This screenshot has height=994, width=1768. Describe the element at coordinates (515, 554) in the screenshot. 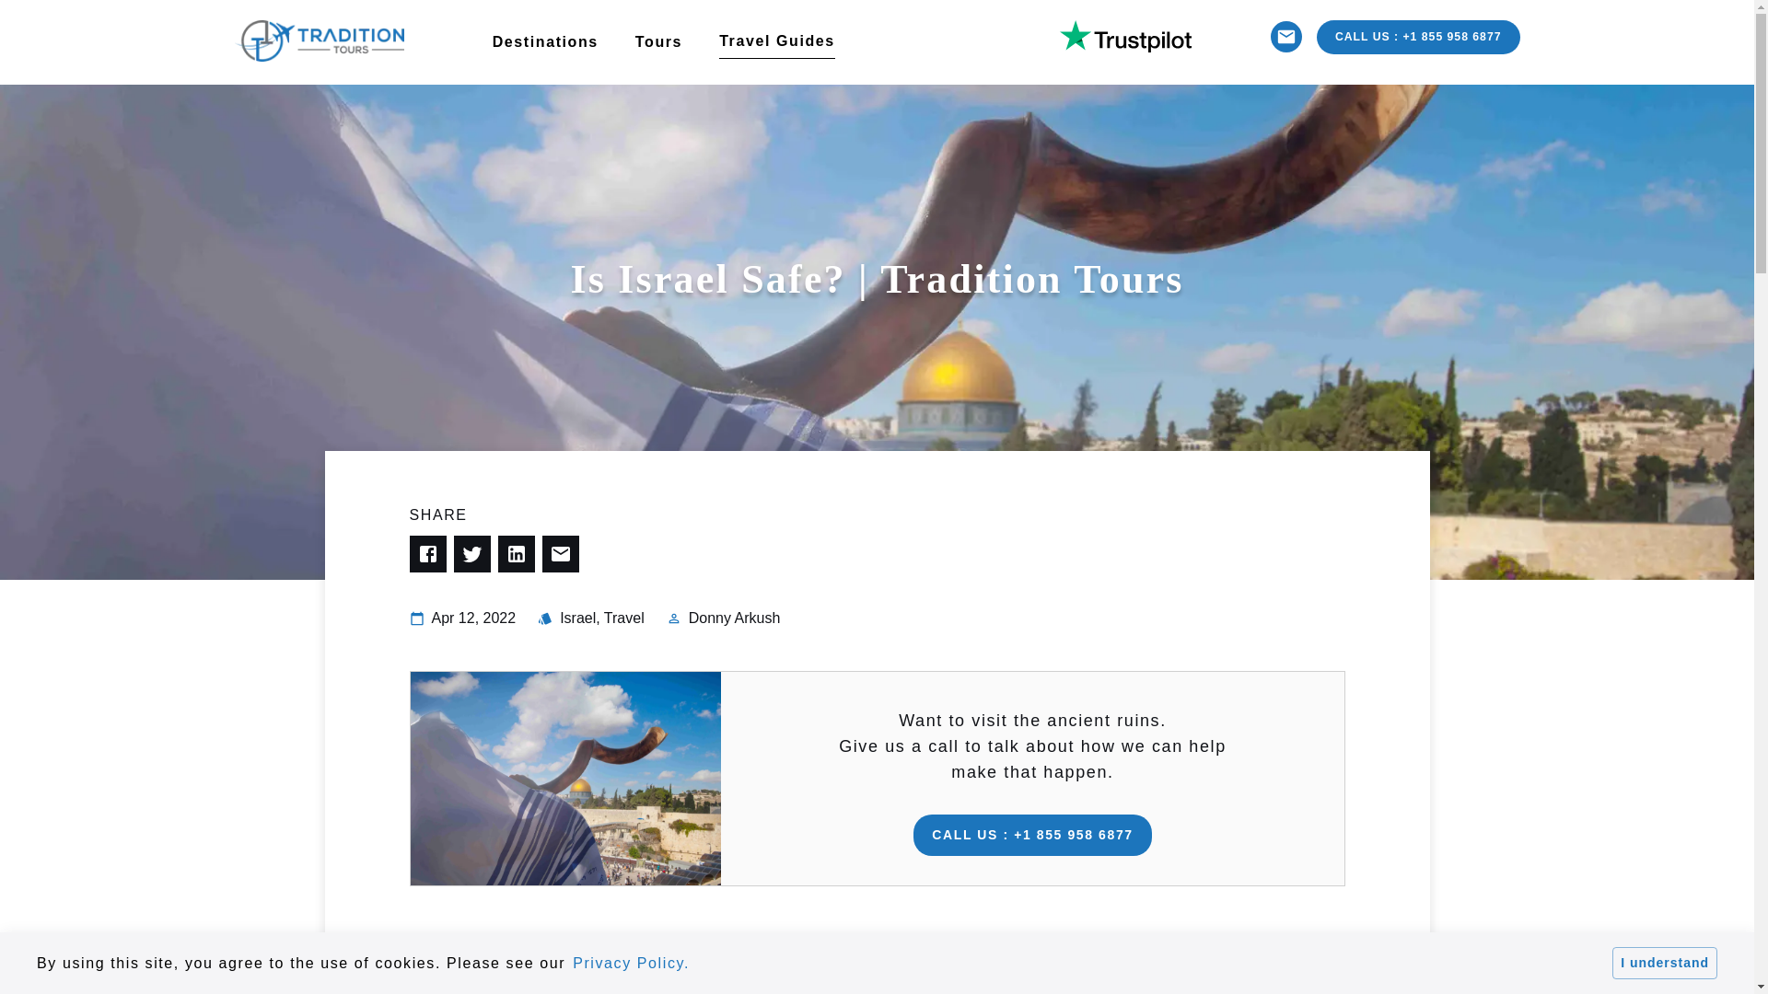

I see `Share with LinkedIn` at that location.